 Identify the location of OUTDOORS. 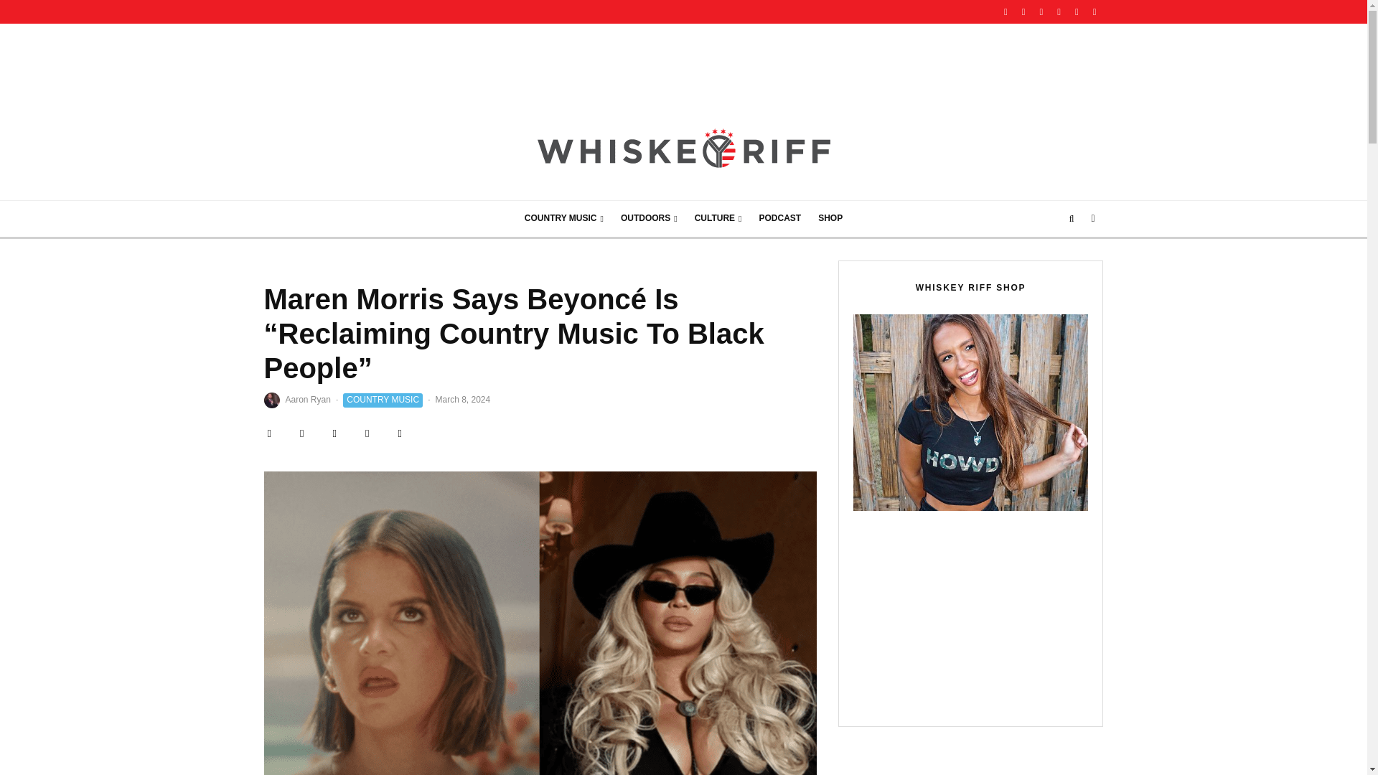
(649, 218).